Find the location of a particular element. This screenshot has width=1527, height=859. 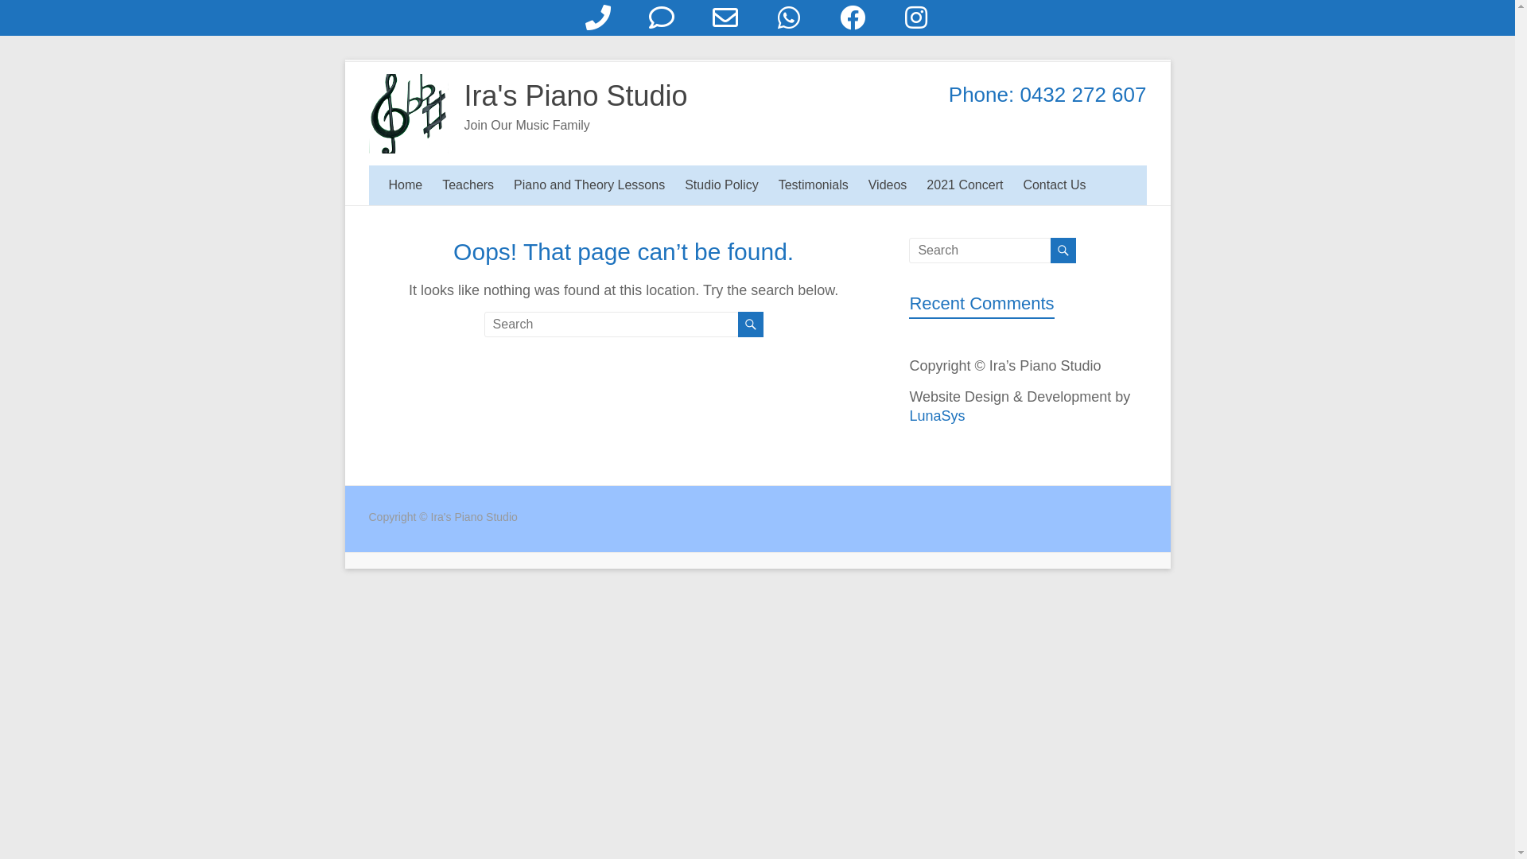

LunaSys is located at coordinates (937, 416).